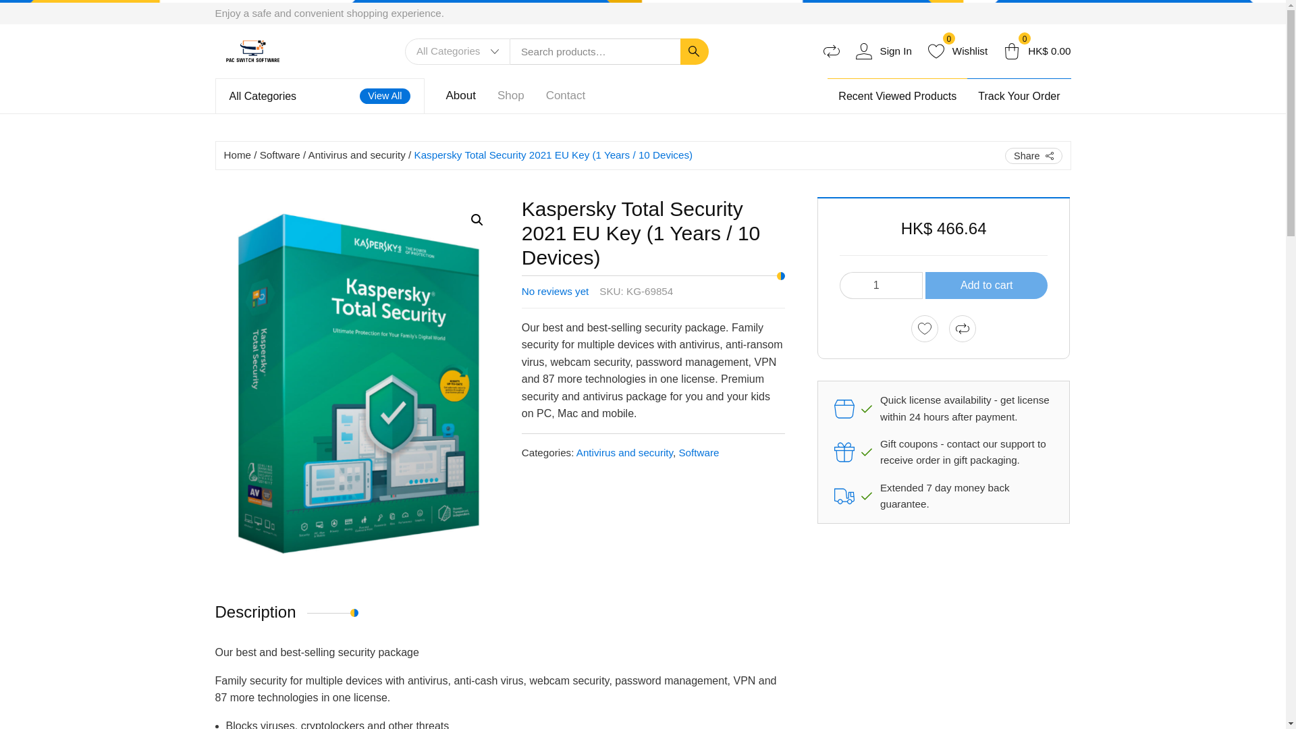  I want to click on Software, so click(510, 95).